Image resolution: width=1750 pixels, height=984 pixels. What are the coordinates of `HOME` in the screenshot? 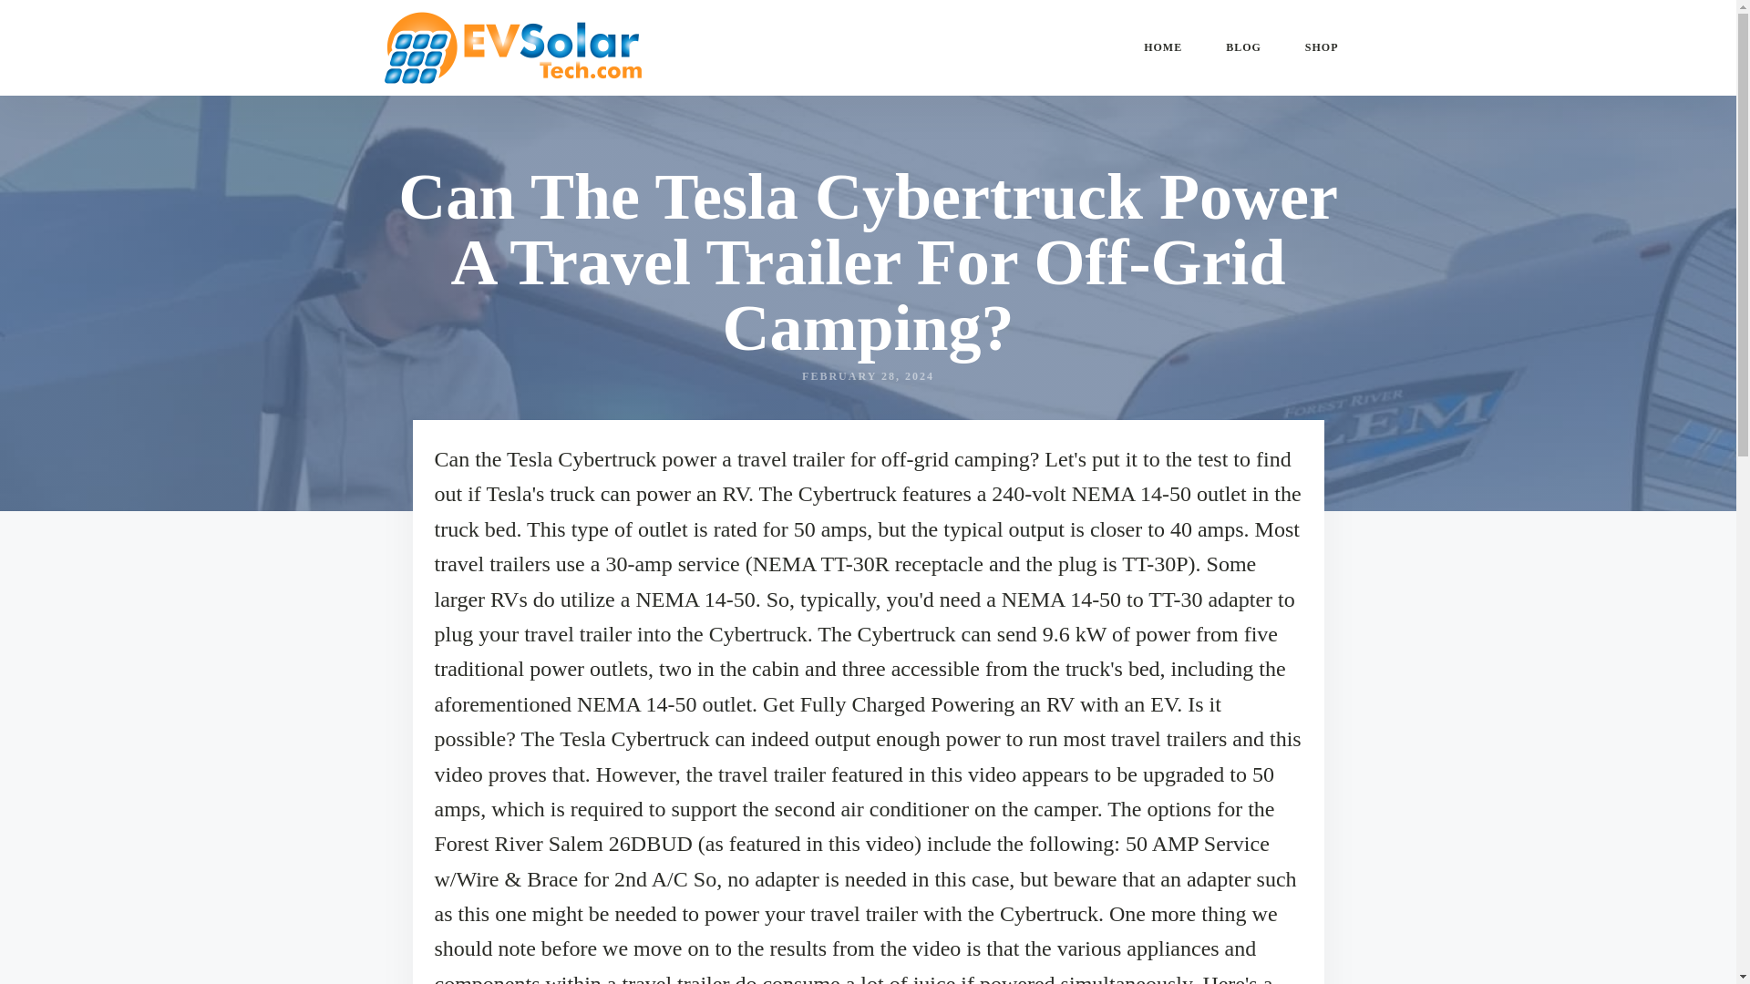 It's located at (1162, 47).